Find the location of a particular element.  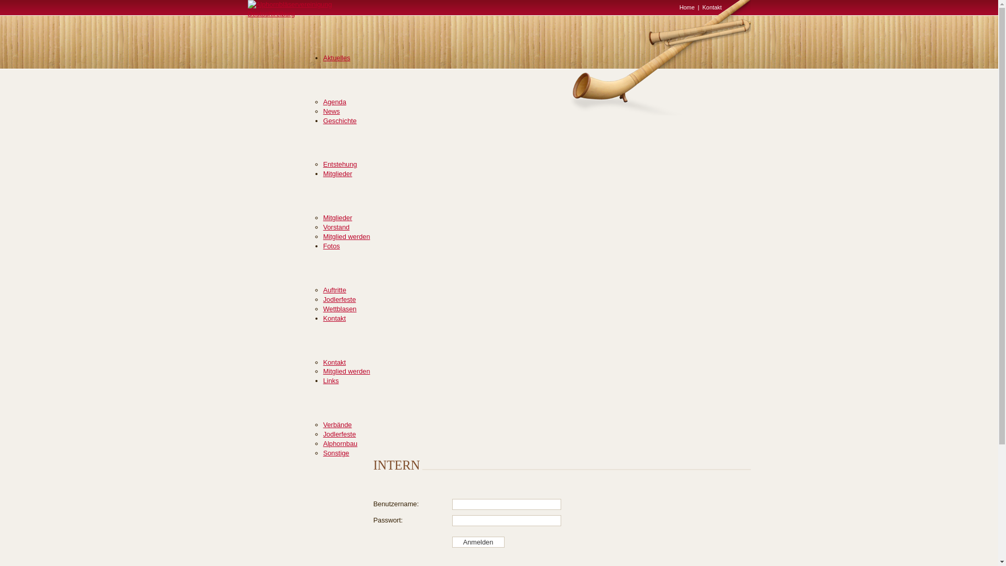

Geschichte is located at coordinates (340, 121).